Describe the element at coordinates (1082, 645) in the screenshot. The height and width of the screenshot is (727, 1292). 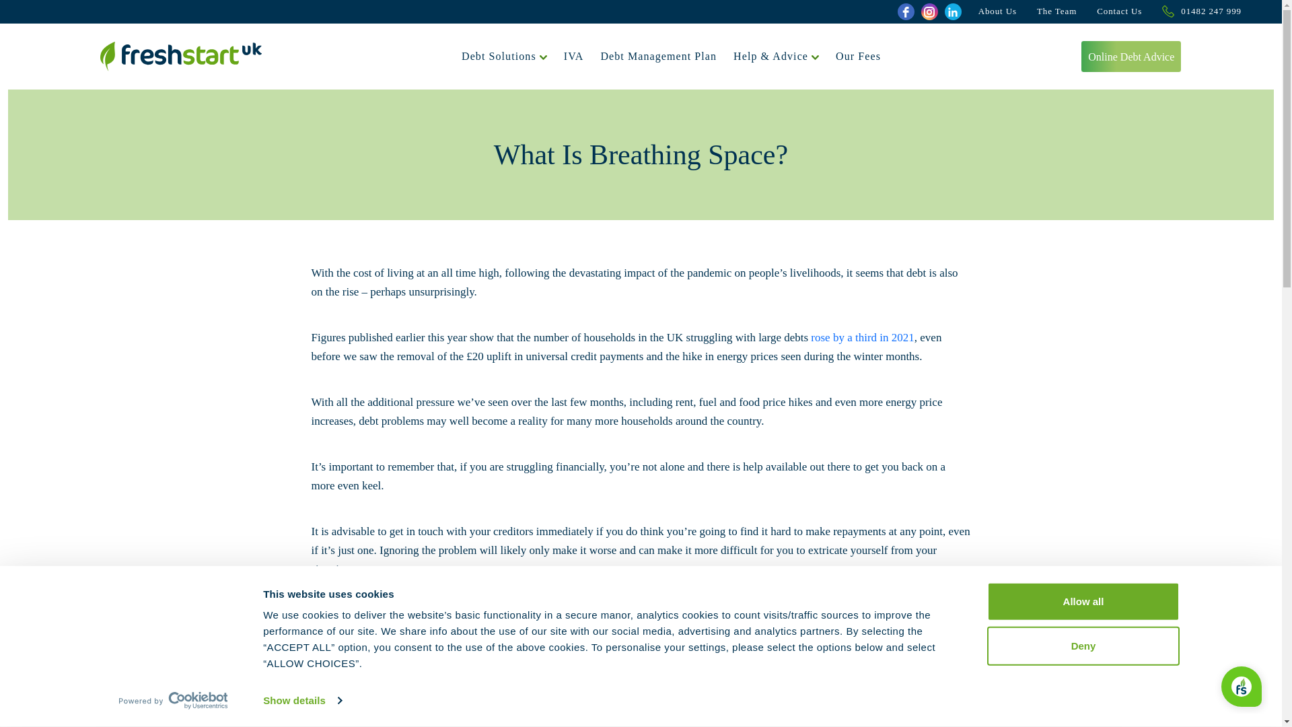
I see `Deny` at that location.